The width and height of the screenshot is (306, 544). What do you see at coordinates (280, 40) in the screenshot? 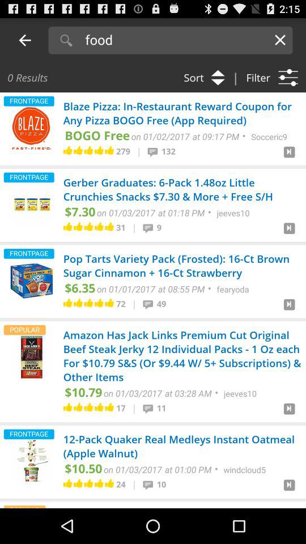
I see `select the option close on the right corner of the screen` at bounding box center [280, 40].